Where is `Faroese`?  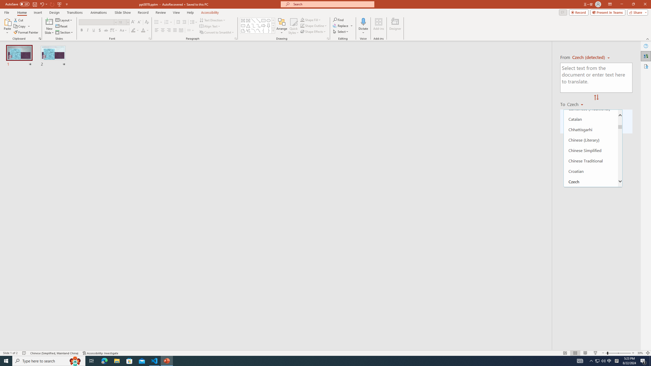 Faroese is located at coordinates (590, 265).